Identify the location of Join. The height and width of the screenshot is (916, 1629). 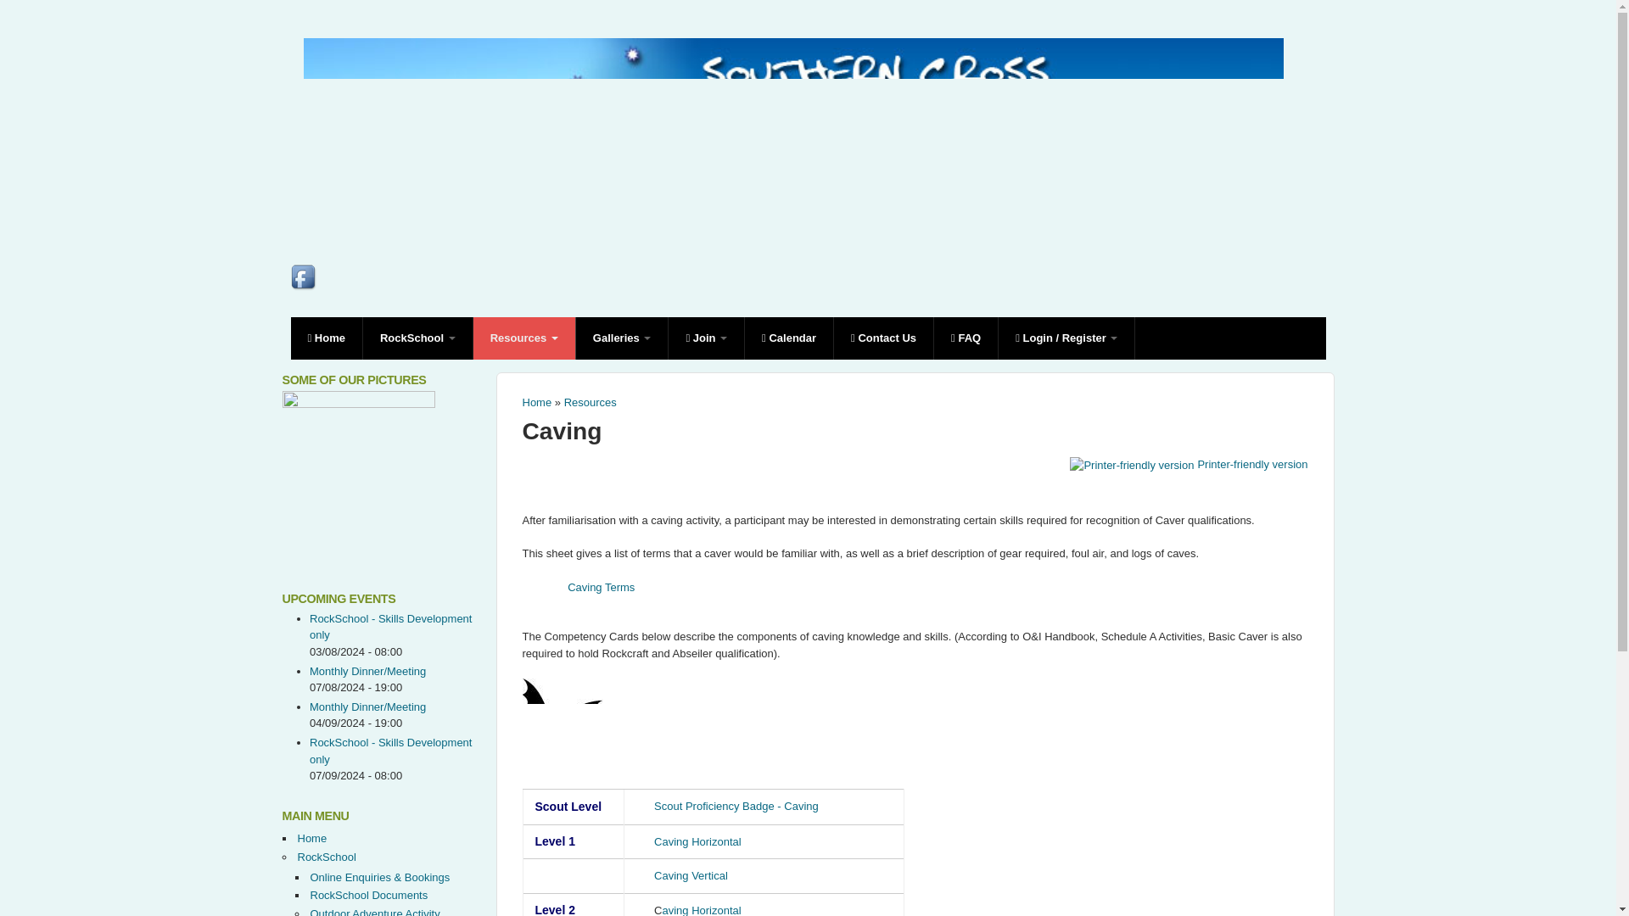
(706, 338).